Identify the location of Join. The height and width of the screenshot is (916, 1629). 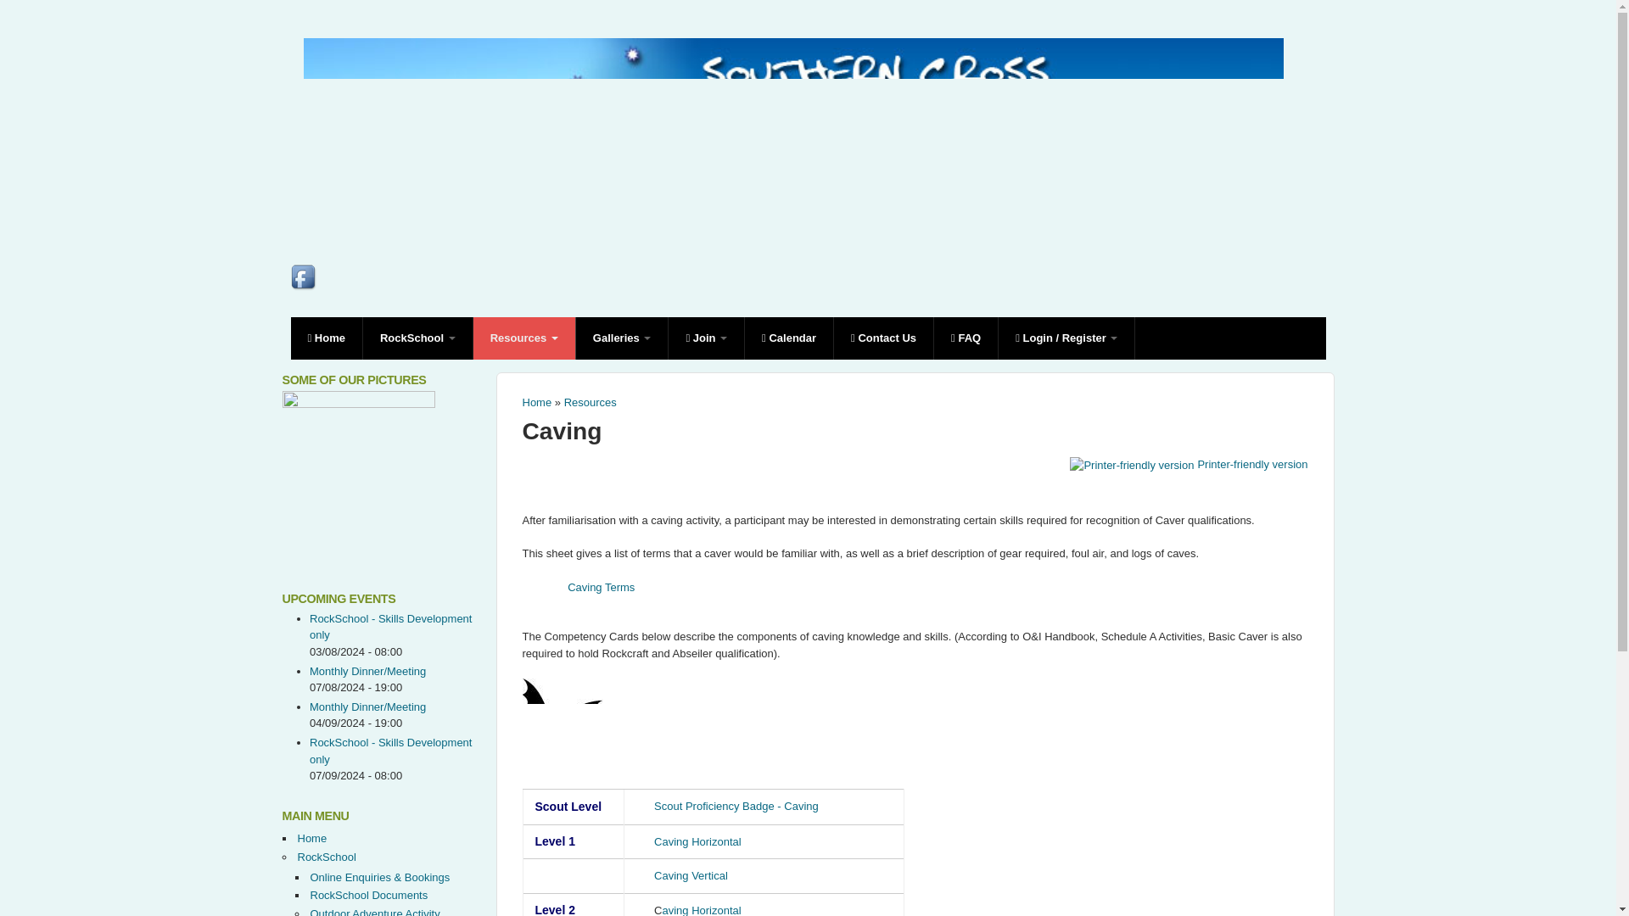
(706, 338).